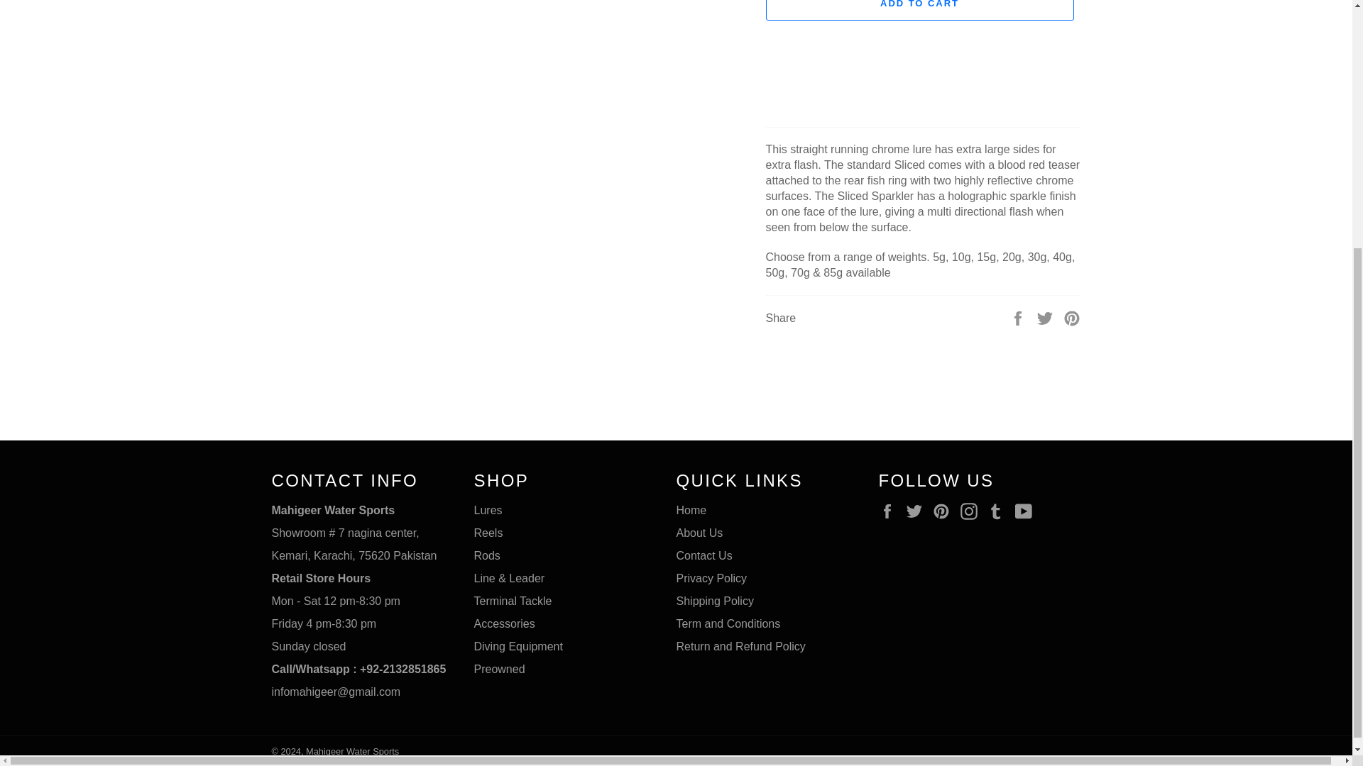 This screenshot has width=1363, height=766. What do you see at coordinates (917, 511) in the screenshot?
I see `Mahigeer Water Sports on Twitter` at bounding box center [917, 511].